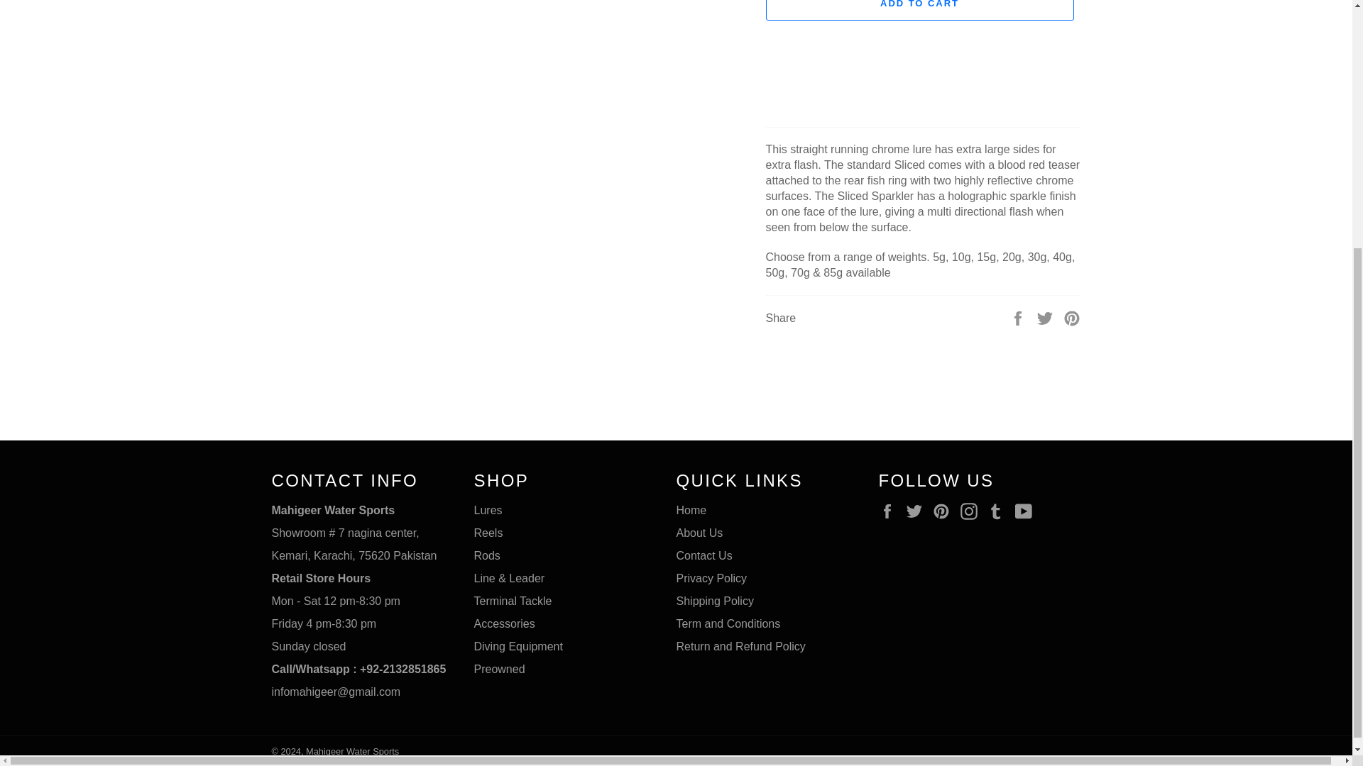 This screenshot has width=1363, height=766. What do you see at coordinates (917, 511) in the screenshot?
I see `Mahigeer Water Sports on Twitter` at bounding box center [917, 511].